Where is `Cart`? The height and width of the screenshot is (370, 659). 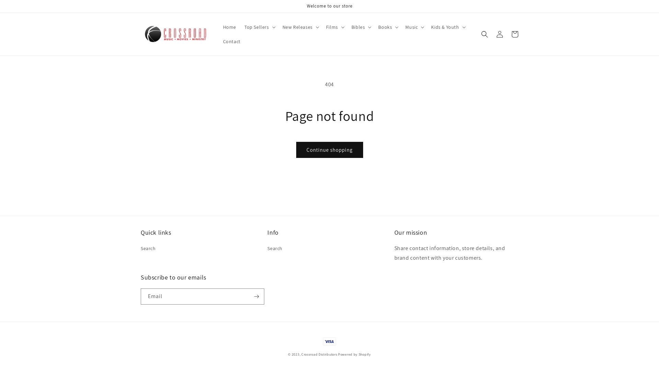 Cart is located at coordinates (515, 34).